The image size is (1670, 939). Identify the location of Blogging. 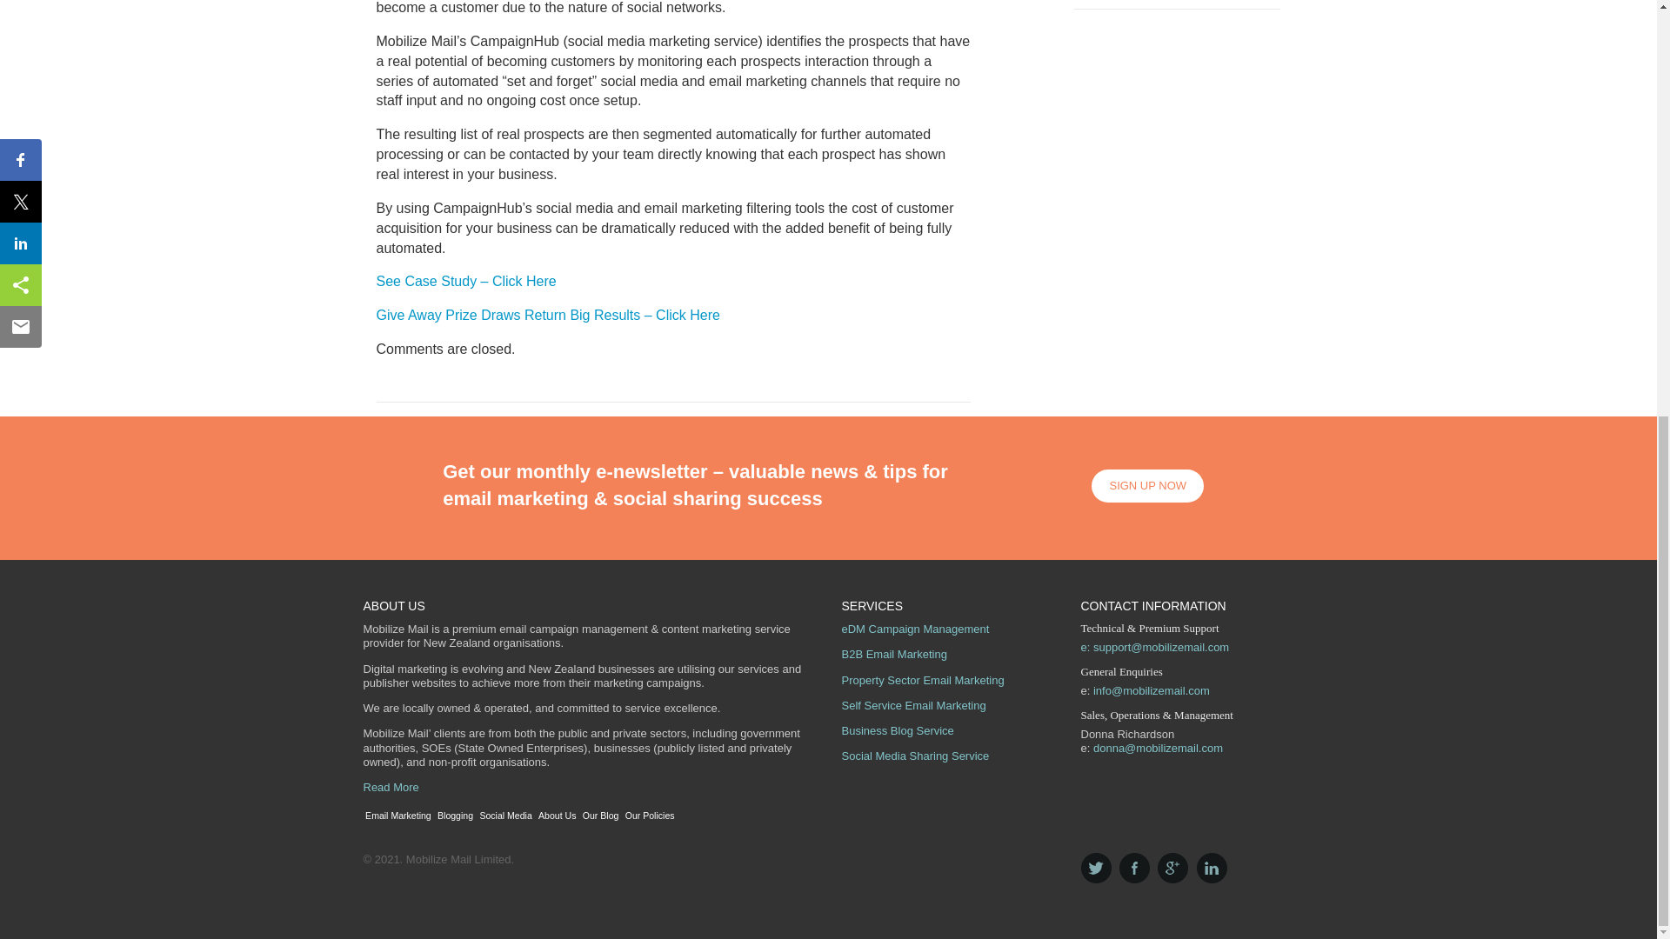
(456, 816).